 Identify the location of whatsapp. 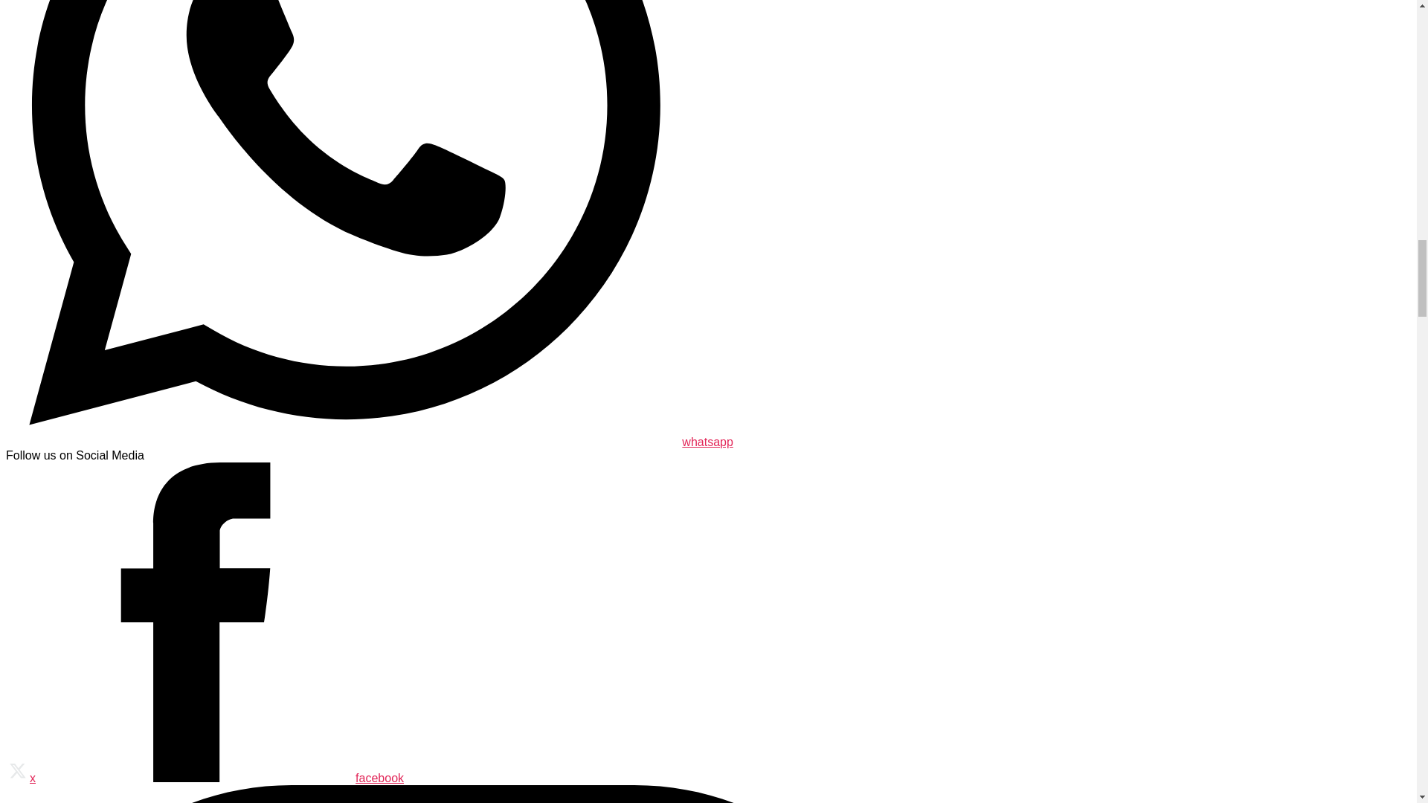
(369, 442).